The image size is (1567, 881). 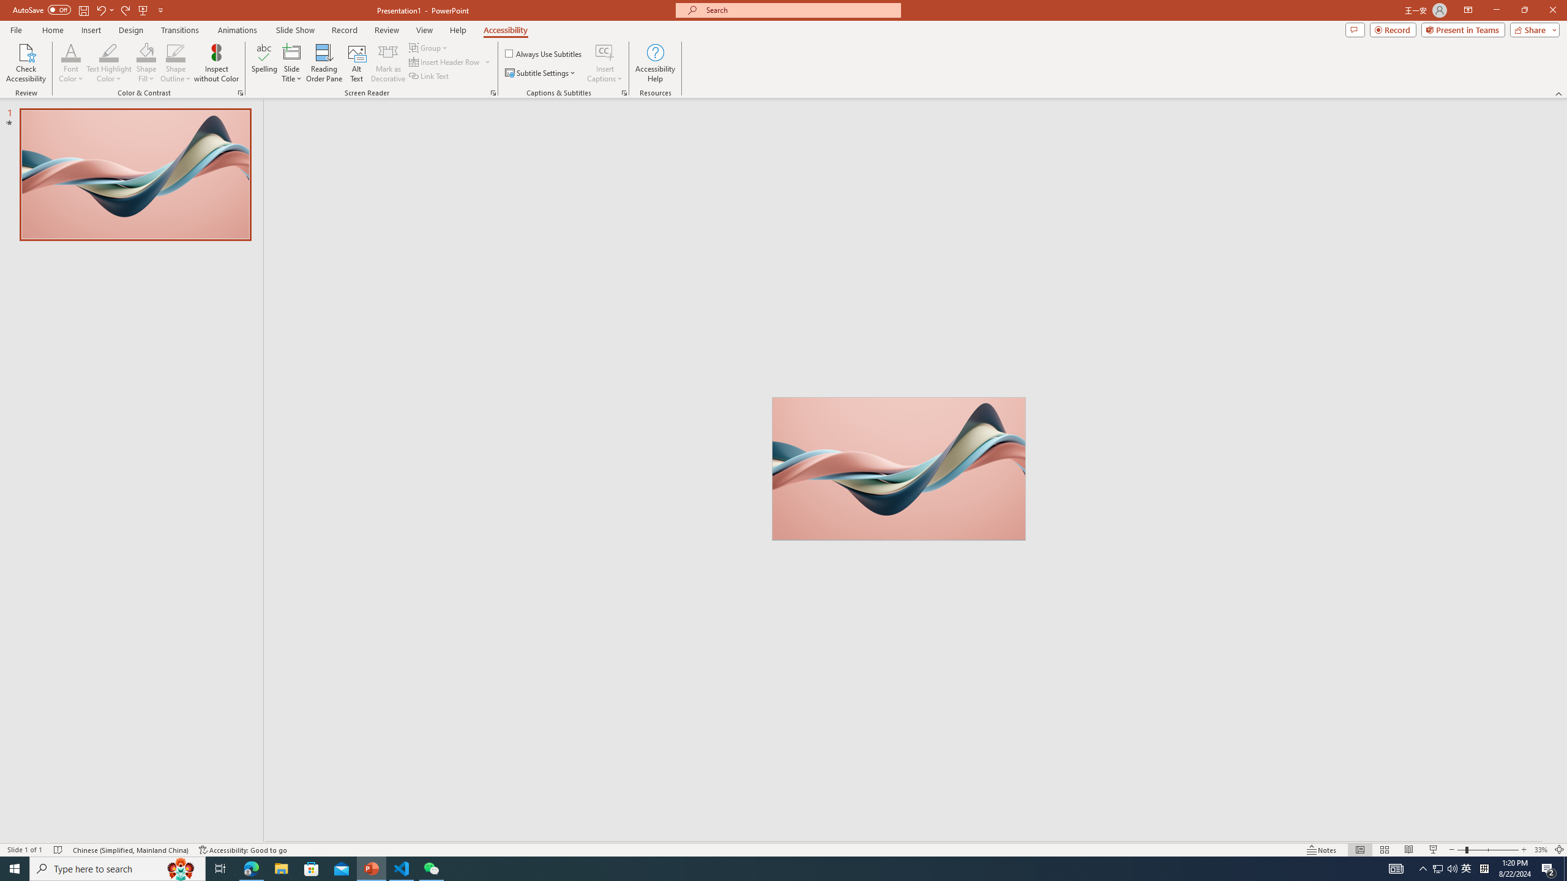 I want to click on Zoom 33%, so click(x=1541, y=850).